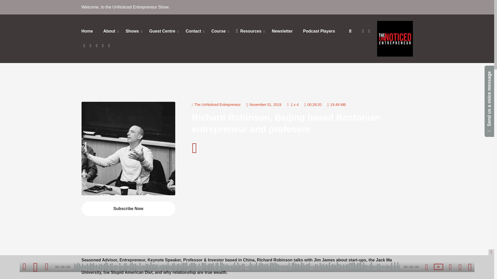 This screenshot has width=497, height=279. What do you see at coordinates (319, 32) in the screenshot?
I see `Podcast Players` at bounding box center [319, 32].